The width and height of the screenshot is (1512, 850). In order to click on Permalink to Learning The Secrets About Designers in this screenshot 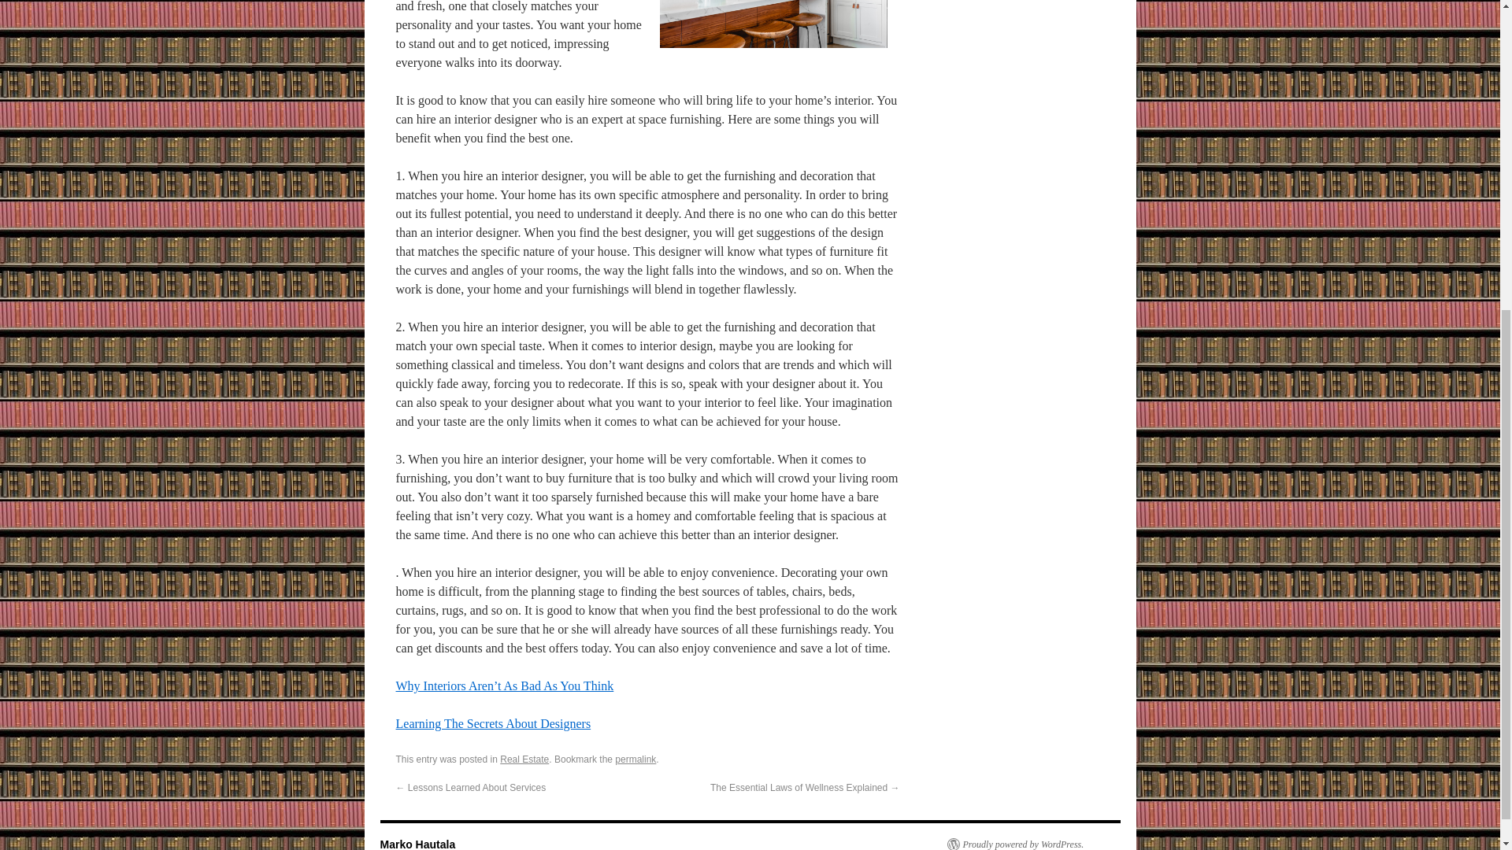, I will do `click(636, 759)`.